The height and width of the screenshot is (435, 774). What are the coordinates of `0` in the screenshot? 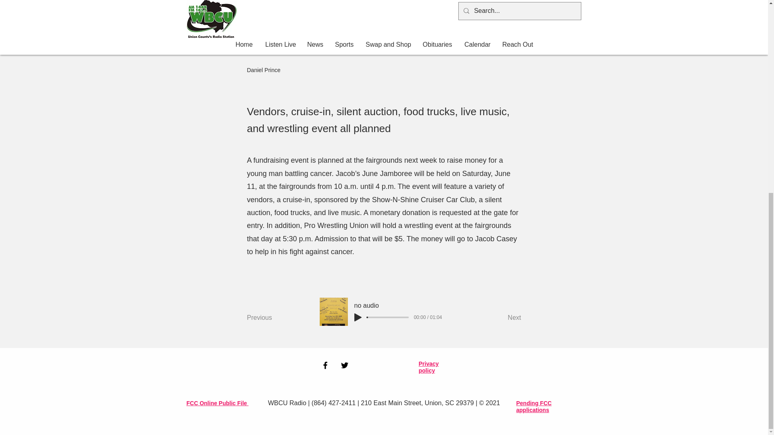 It's located at (388, 317).